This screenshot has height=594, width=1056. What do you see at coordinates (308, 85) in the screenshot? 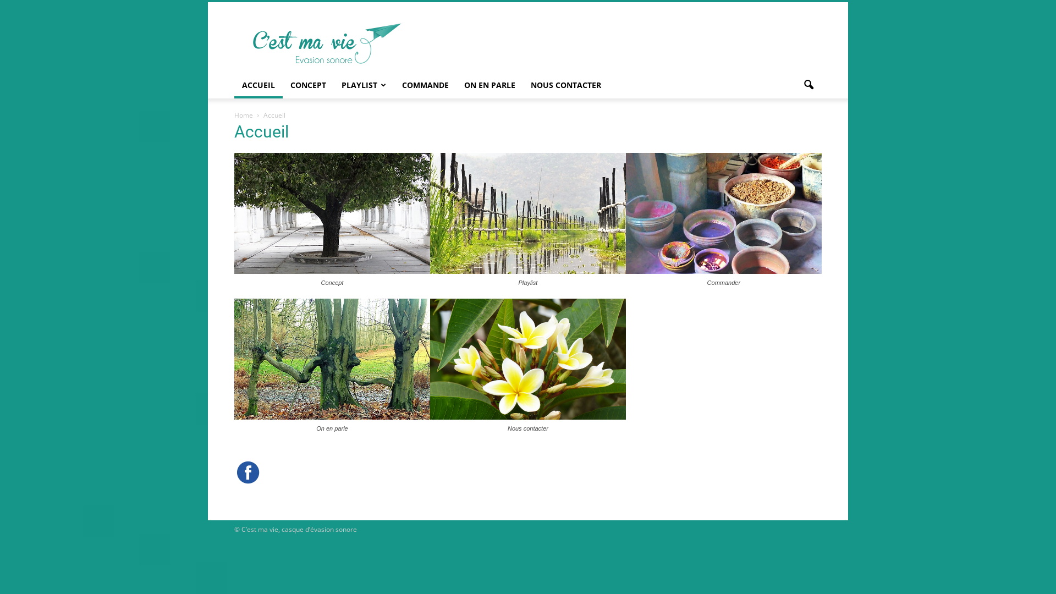
I see `CONCEPT` at bounding box center [308, 85].